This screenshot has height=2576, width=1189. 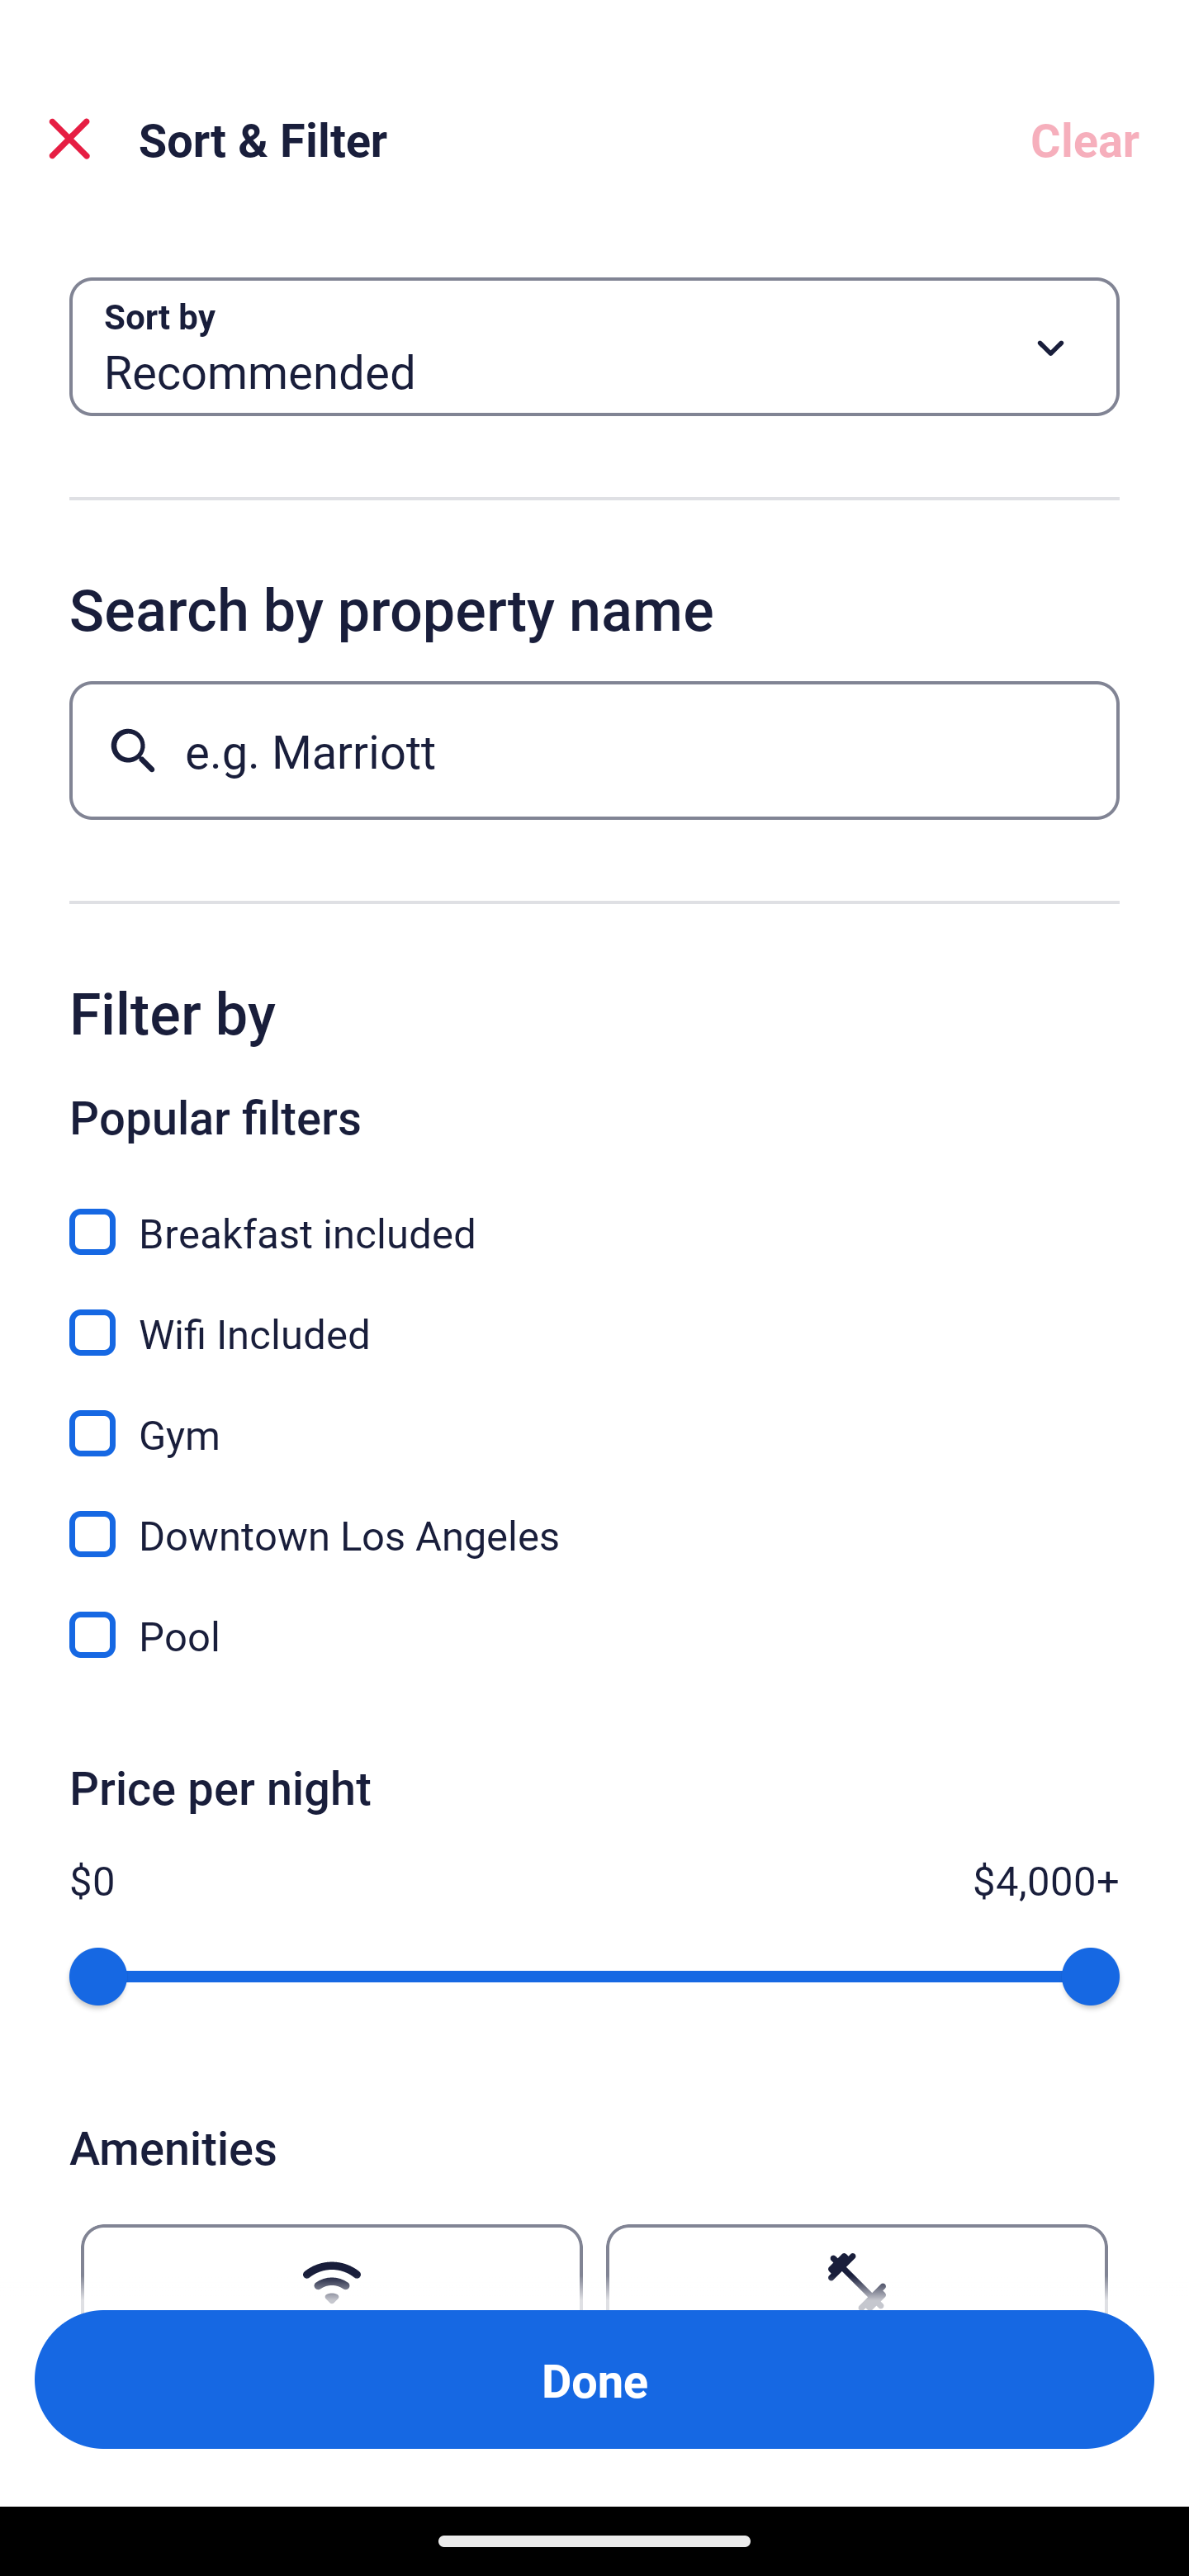 I want to click on Sort by Button Recommended, so click(x=594, y=347).